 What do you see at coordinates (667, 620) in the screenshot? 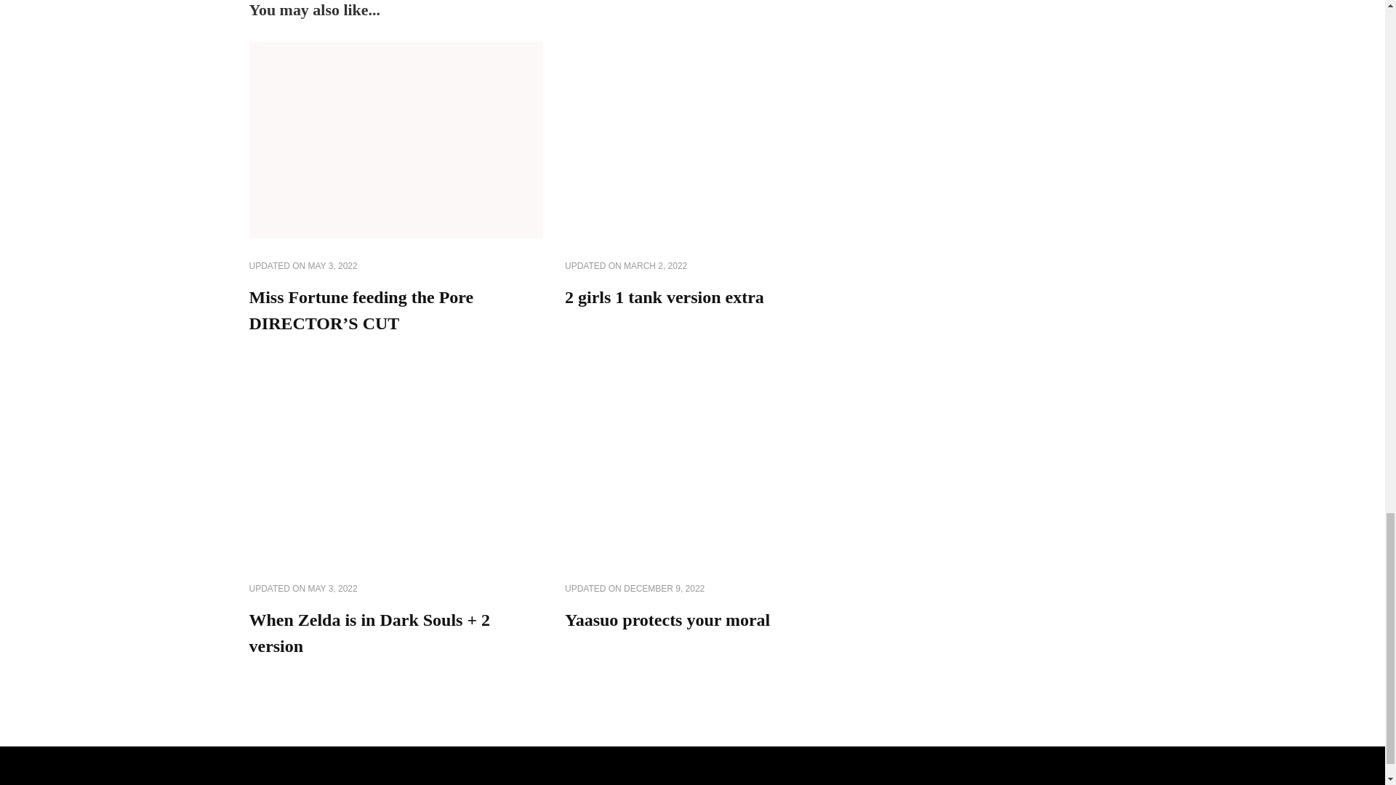
I see `Yaasuo protects your moral` at bounding box center [667, 620].